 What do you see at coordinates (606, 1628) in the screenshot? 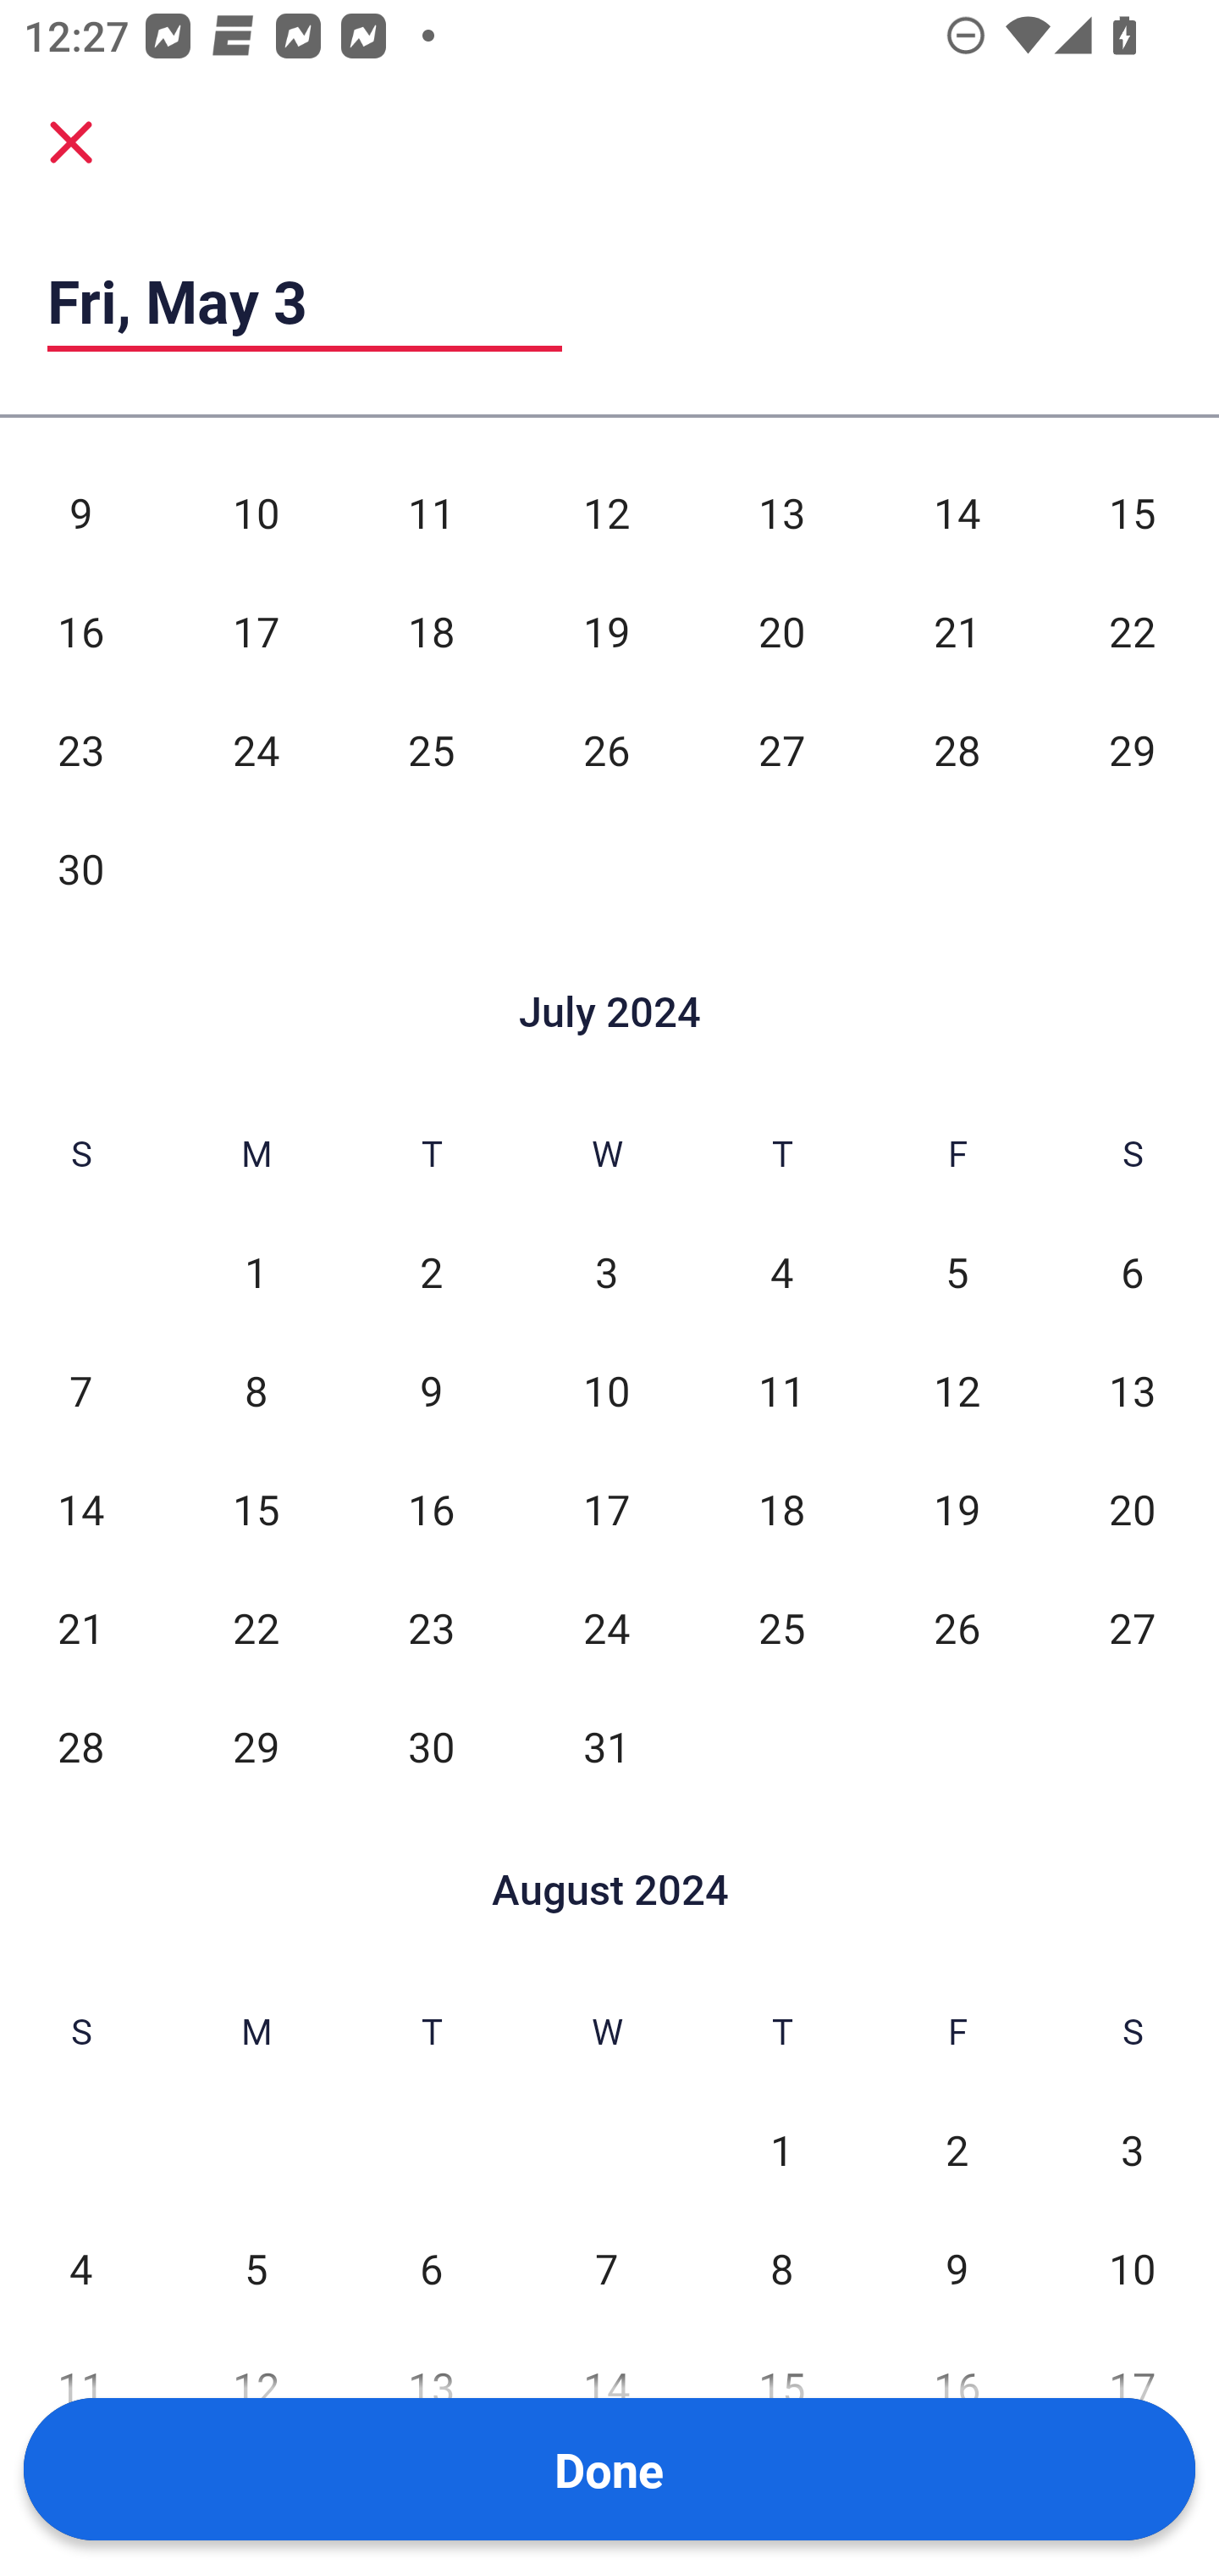
I see `24 Wed, Jul 24, Not Selected` at bounding box center [606, 1628].